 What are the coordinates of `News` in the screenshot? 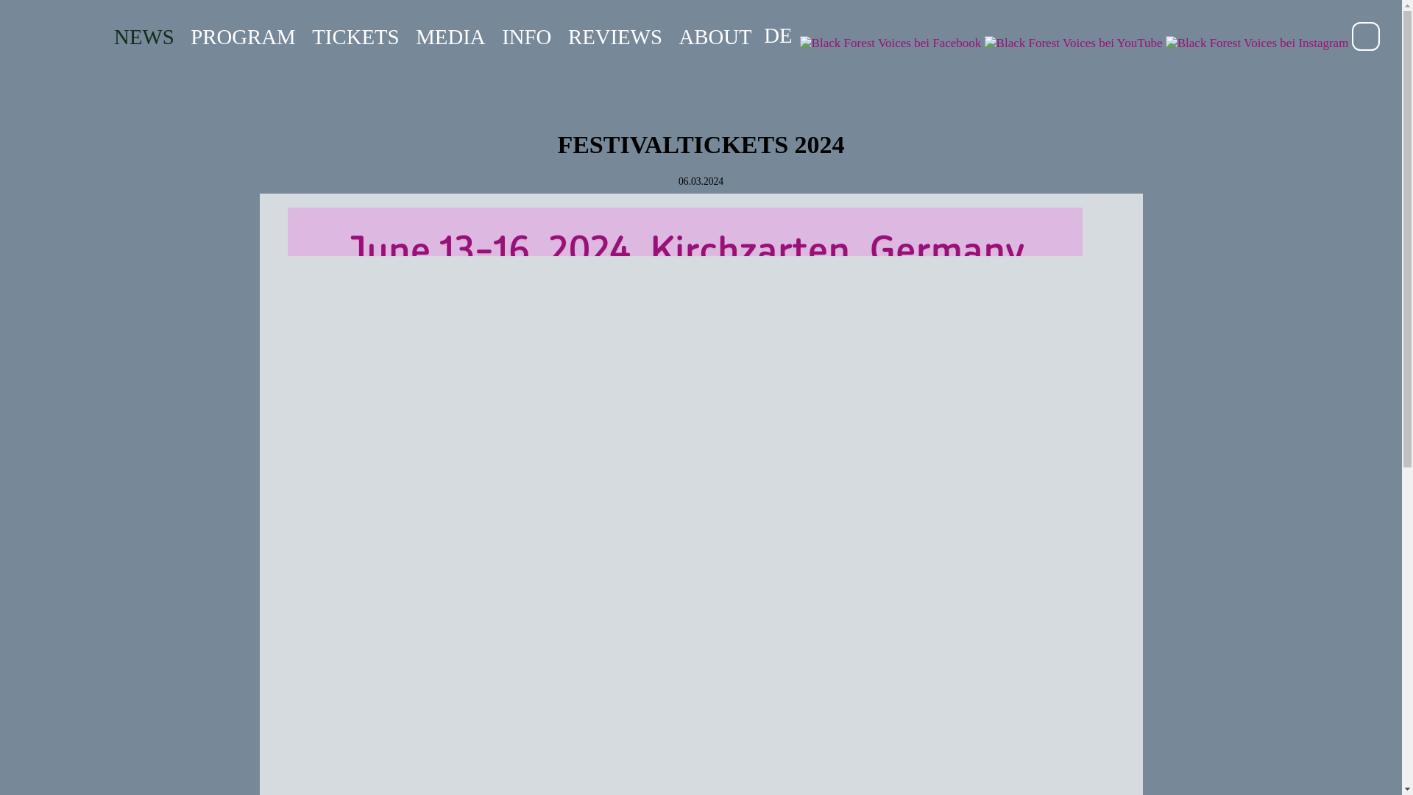 It's located at (144, 37).